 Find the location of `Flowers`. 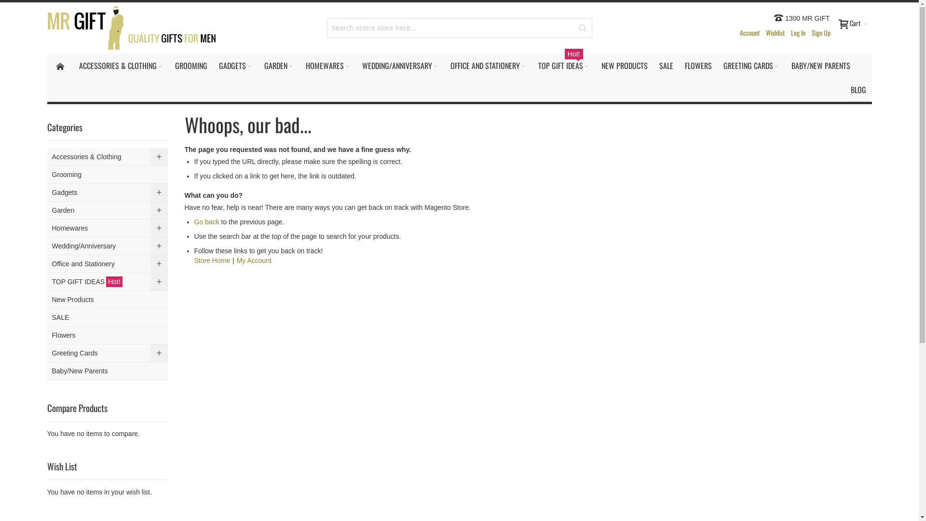

Flowers is located at coordinates (108, 336).